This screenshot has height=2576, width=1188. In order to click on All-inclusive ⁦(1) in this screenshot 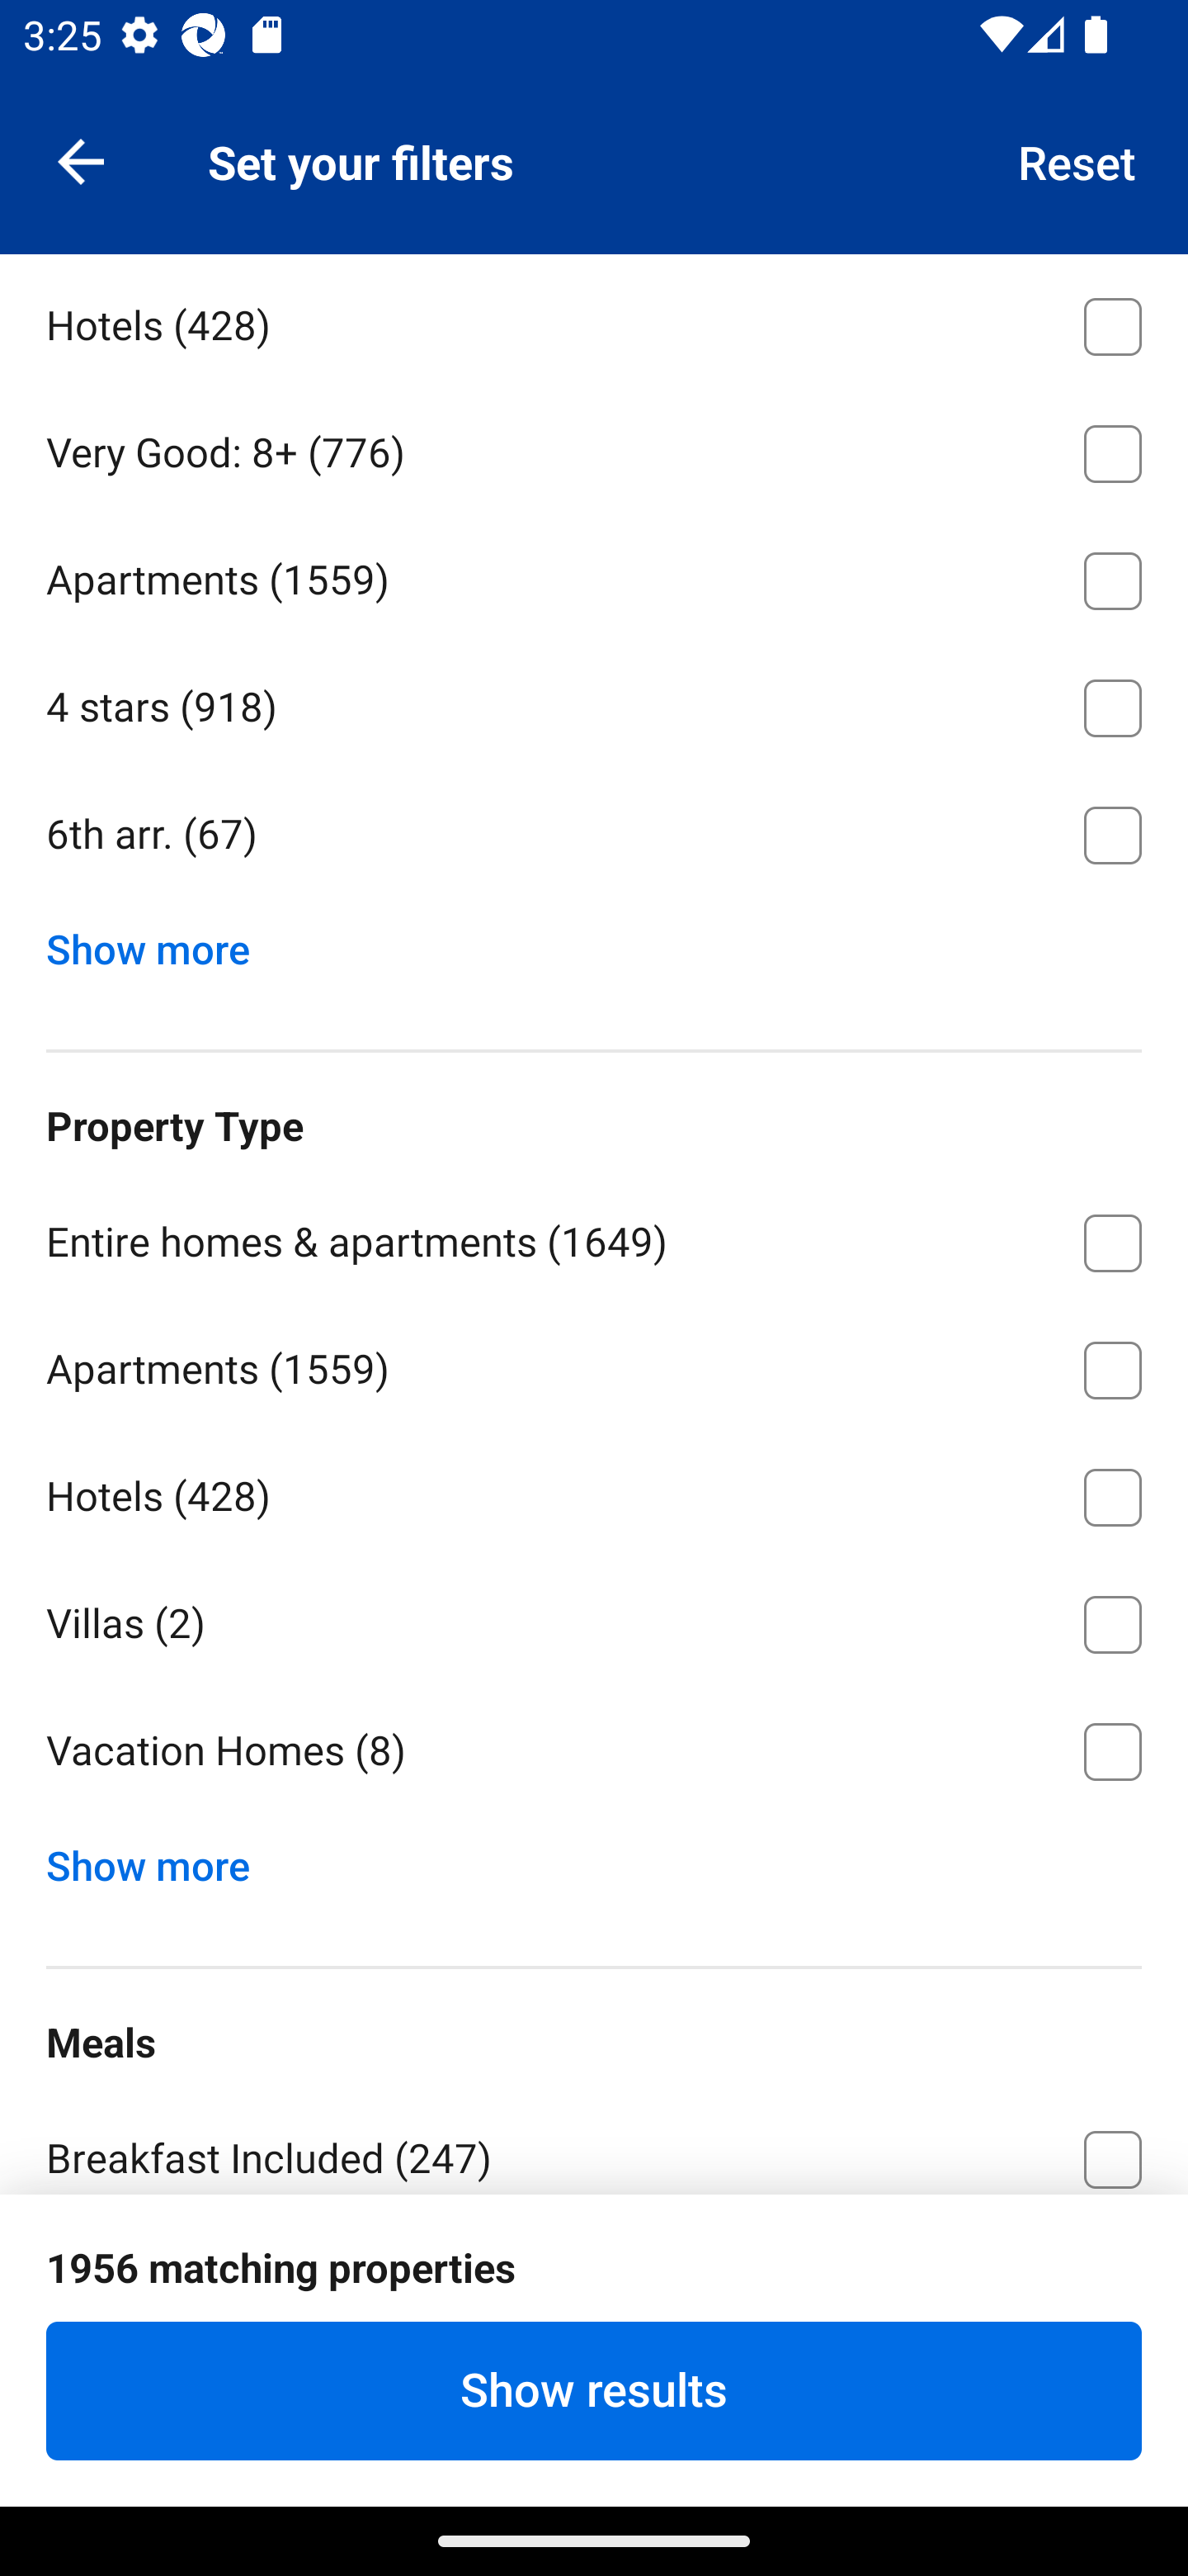, I will do `click(594, 2280)`.